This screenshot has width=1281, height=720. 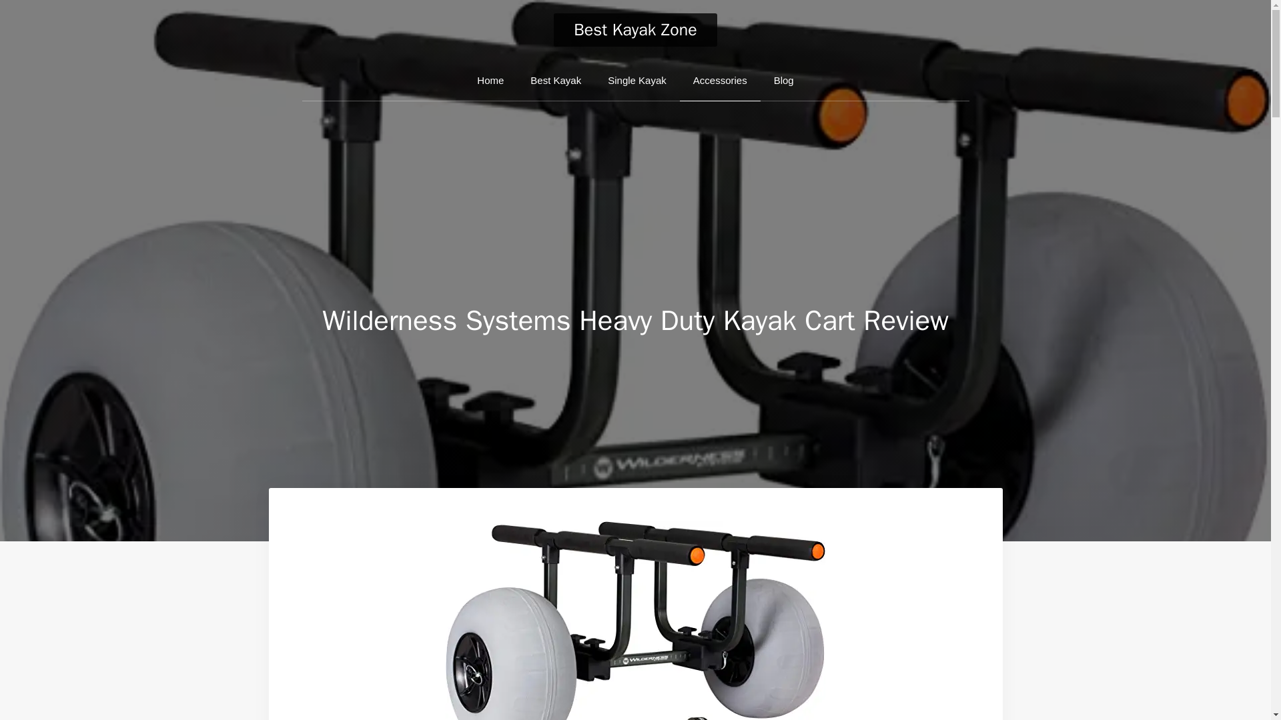 What do you see at coordinates (783, 81) in the screenshot?
I see `Blog` at bounding box center [783, 81].